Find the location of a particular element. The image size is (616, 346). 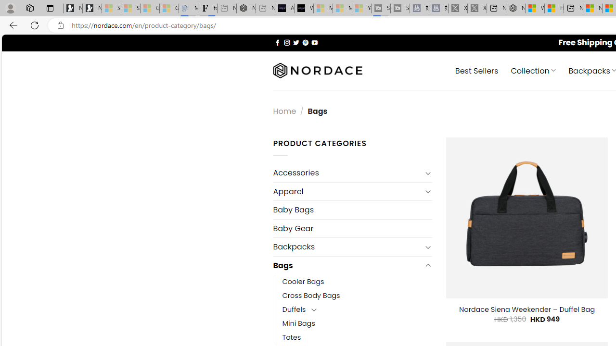

Backpacks is located at coordinates (347, 247).